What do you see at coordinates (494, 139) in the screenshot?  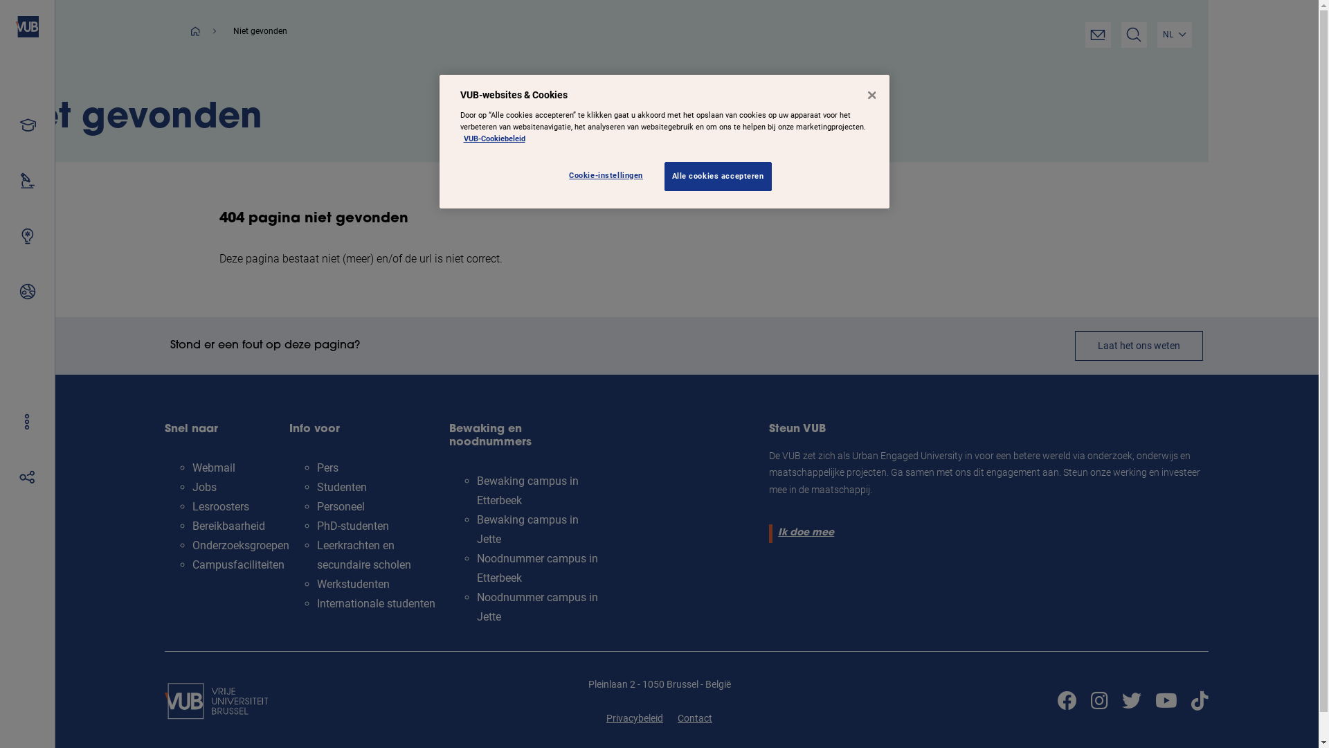 I see `VUB-Cookiebeleid` at bounding box center [494, 139].